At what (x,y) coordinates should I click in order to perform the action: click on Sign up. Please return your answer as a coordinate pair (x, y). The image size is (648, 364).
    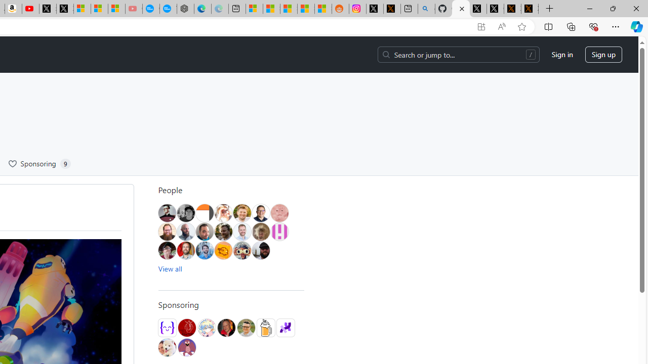
    Looking at the image, I should click on (603, 55).